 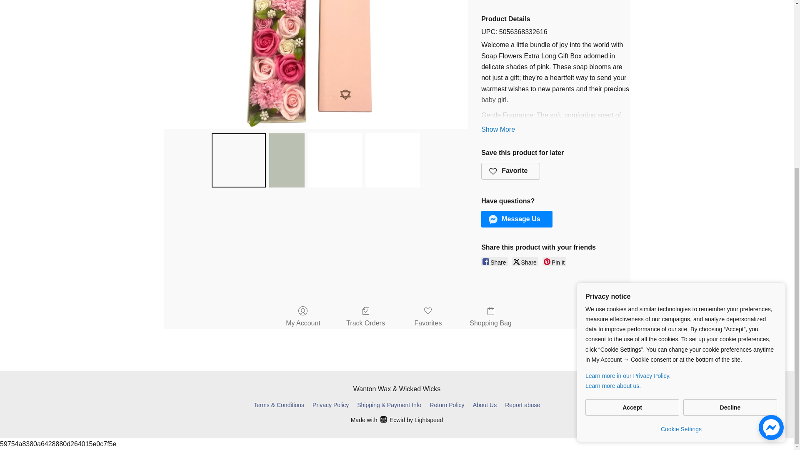 I want to click on Show More, so click(x=498, y=129).